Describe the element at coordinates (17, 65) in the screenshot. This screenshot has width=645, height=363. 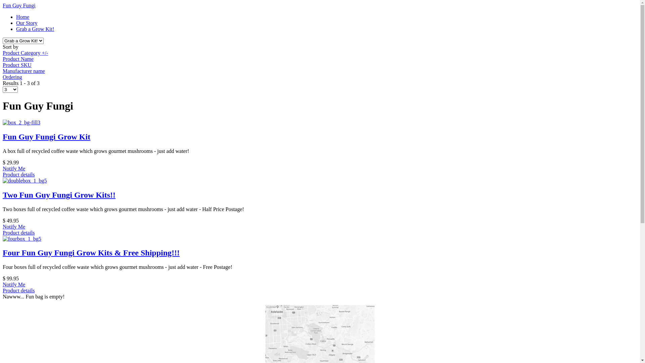
I see `Product SKU` at that location.